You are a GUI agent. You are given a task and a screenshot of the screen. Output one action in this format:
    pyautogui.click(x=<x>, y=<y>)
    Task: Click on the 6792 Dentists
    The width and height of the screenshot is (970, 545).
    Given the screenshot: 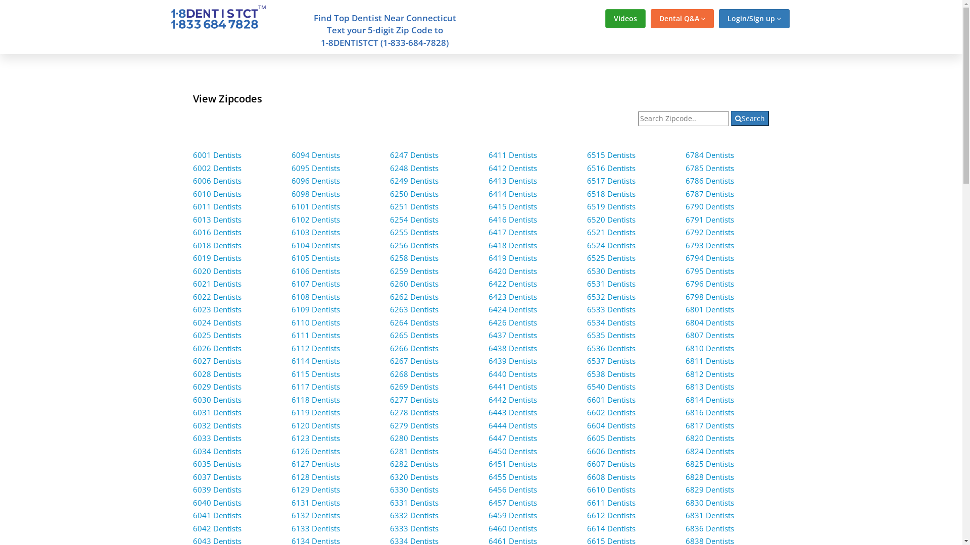 What is the action you would take?
    pyautogui.click(x=710, y=232)
    